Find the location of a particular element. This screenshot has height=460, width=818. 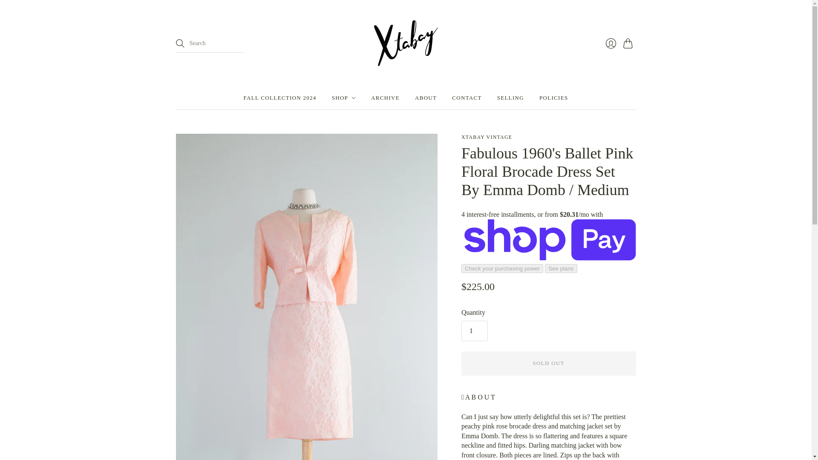

Cart is located at coordinates (629, 43).